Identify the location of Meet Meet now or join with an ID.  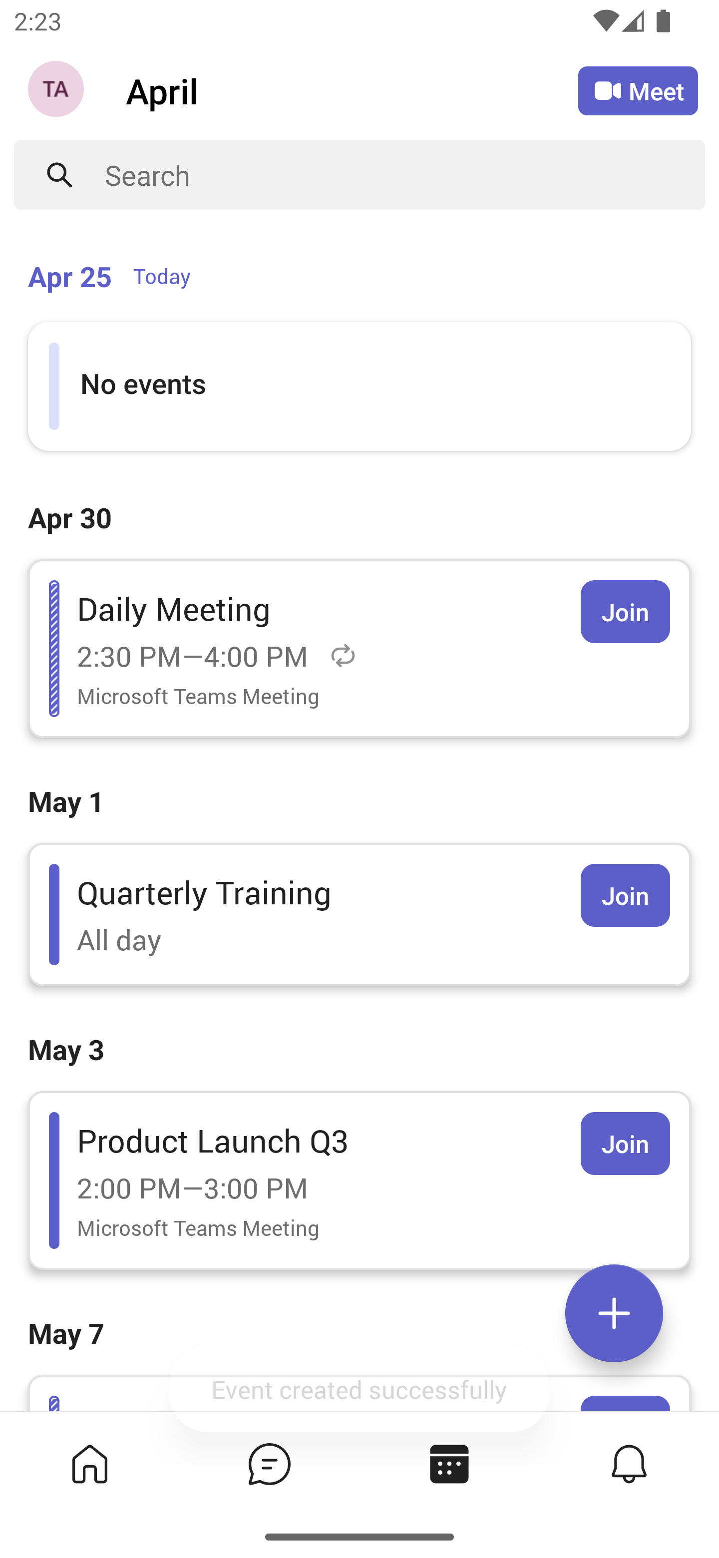
(638, 91).